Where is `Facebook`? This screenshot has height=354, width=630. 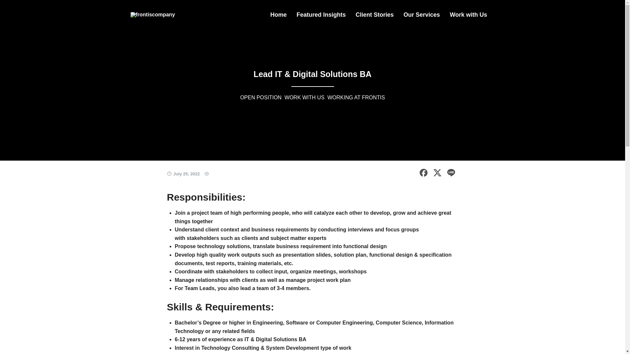 Facebook is located at coordinates (423, 172).